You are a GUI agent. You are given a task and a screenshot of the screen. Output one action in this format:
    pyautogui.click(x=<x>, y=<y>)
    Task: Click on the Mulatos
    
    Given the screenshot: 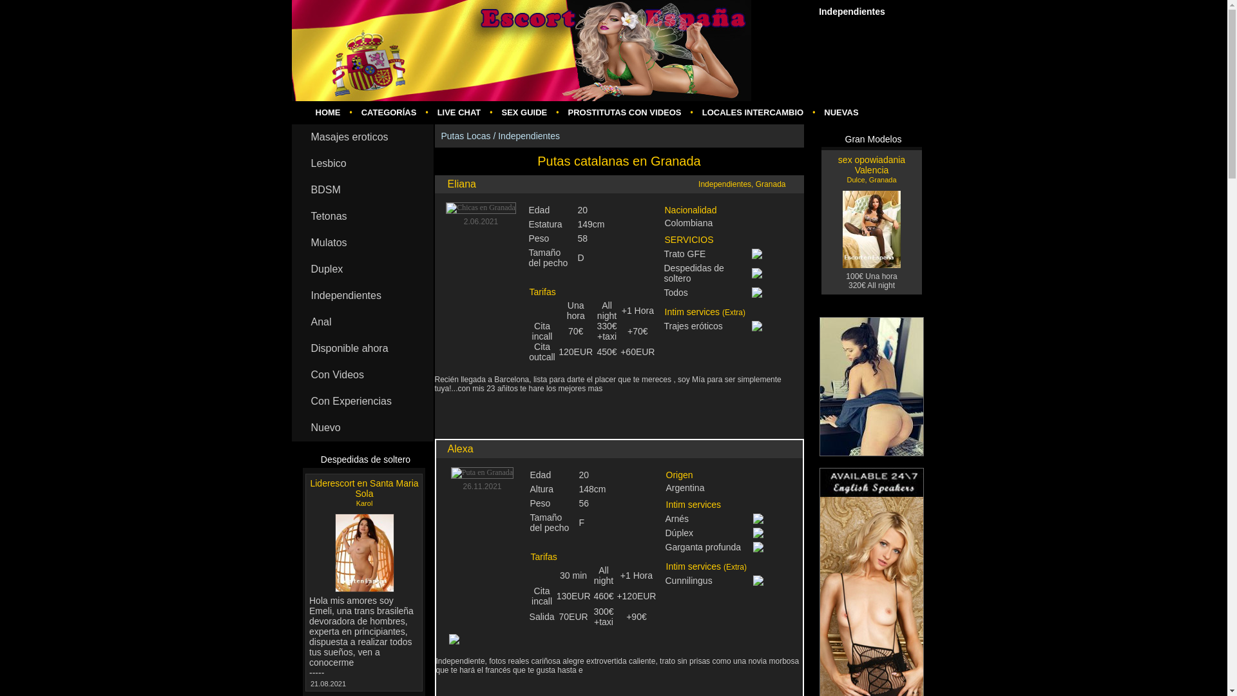 What is the action you would take?
    pyautogui.click(x=362, y=244)
    